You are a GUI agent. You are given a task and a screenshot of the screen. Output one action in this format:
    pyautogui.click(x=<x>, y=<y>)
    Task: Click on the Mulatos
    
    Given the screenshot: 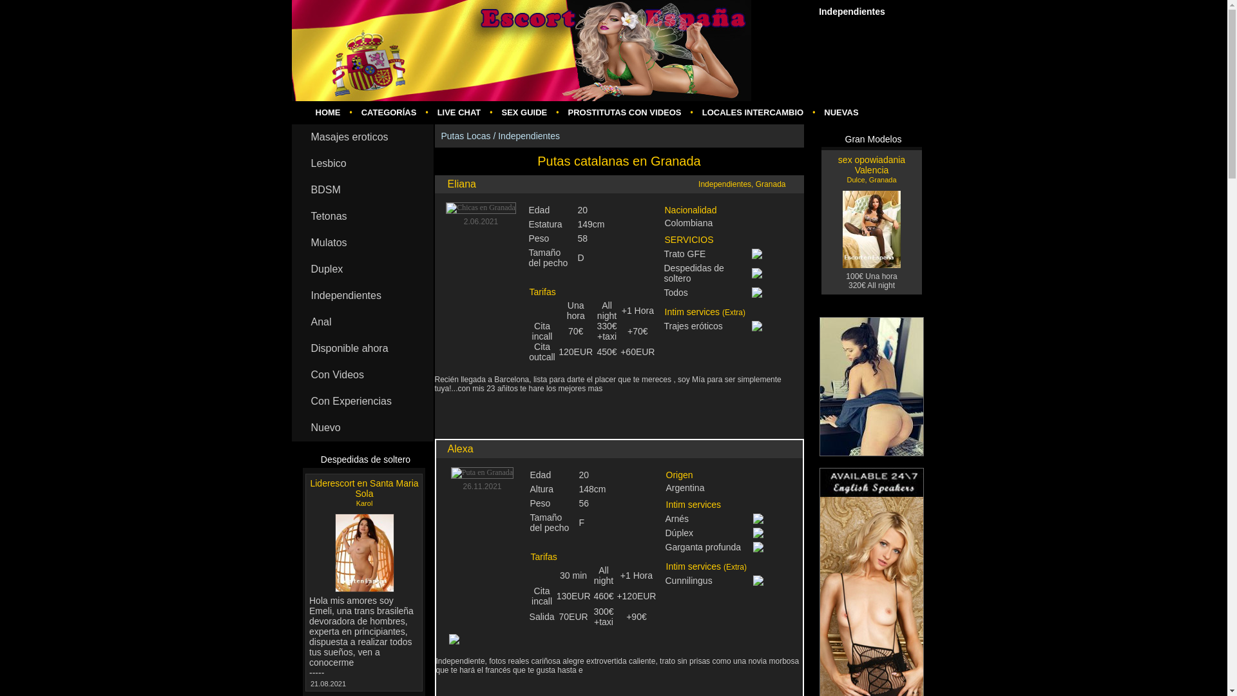 What is the action you would take?
    pyautogui.click(x=362, y=244)
    